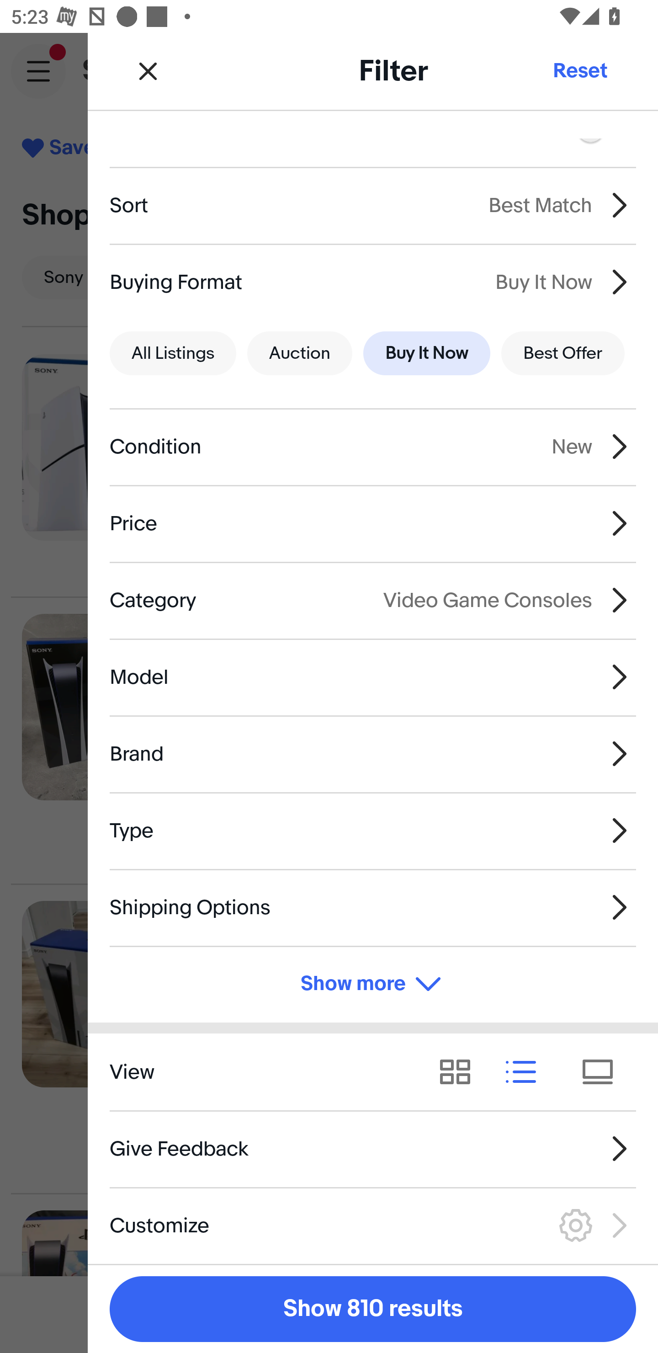 This screenshot has height=1353, width=658. I want to click on Close Filter, so click(148, 70).